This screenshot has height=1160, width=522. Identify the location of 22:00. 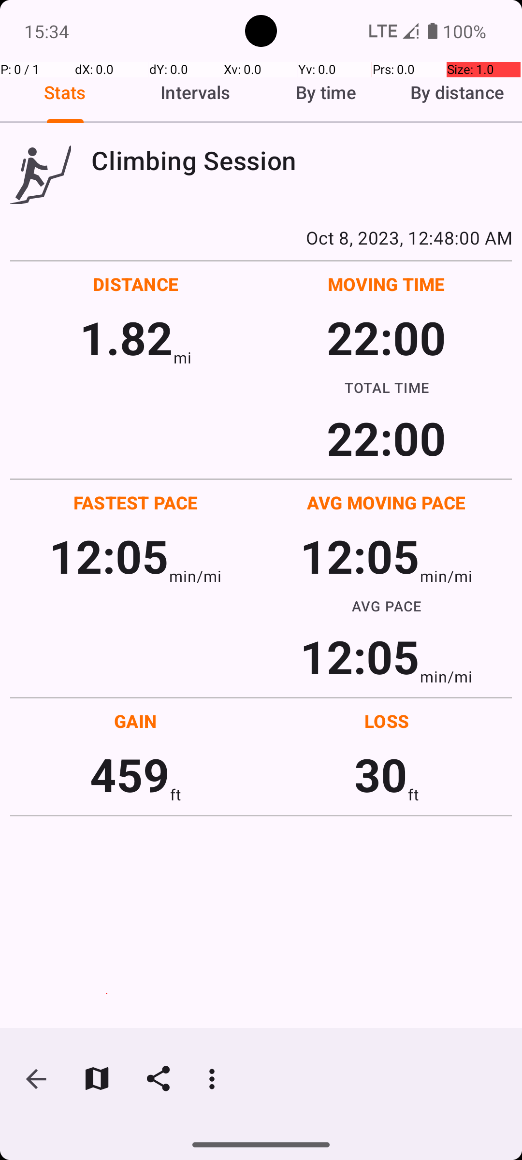
(387, 337).